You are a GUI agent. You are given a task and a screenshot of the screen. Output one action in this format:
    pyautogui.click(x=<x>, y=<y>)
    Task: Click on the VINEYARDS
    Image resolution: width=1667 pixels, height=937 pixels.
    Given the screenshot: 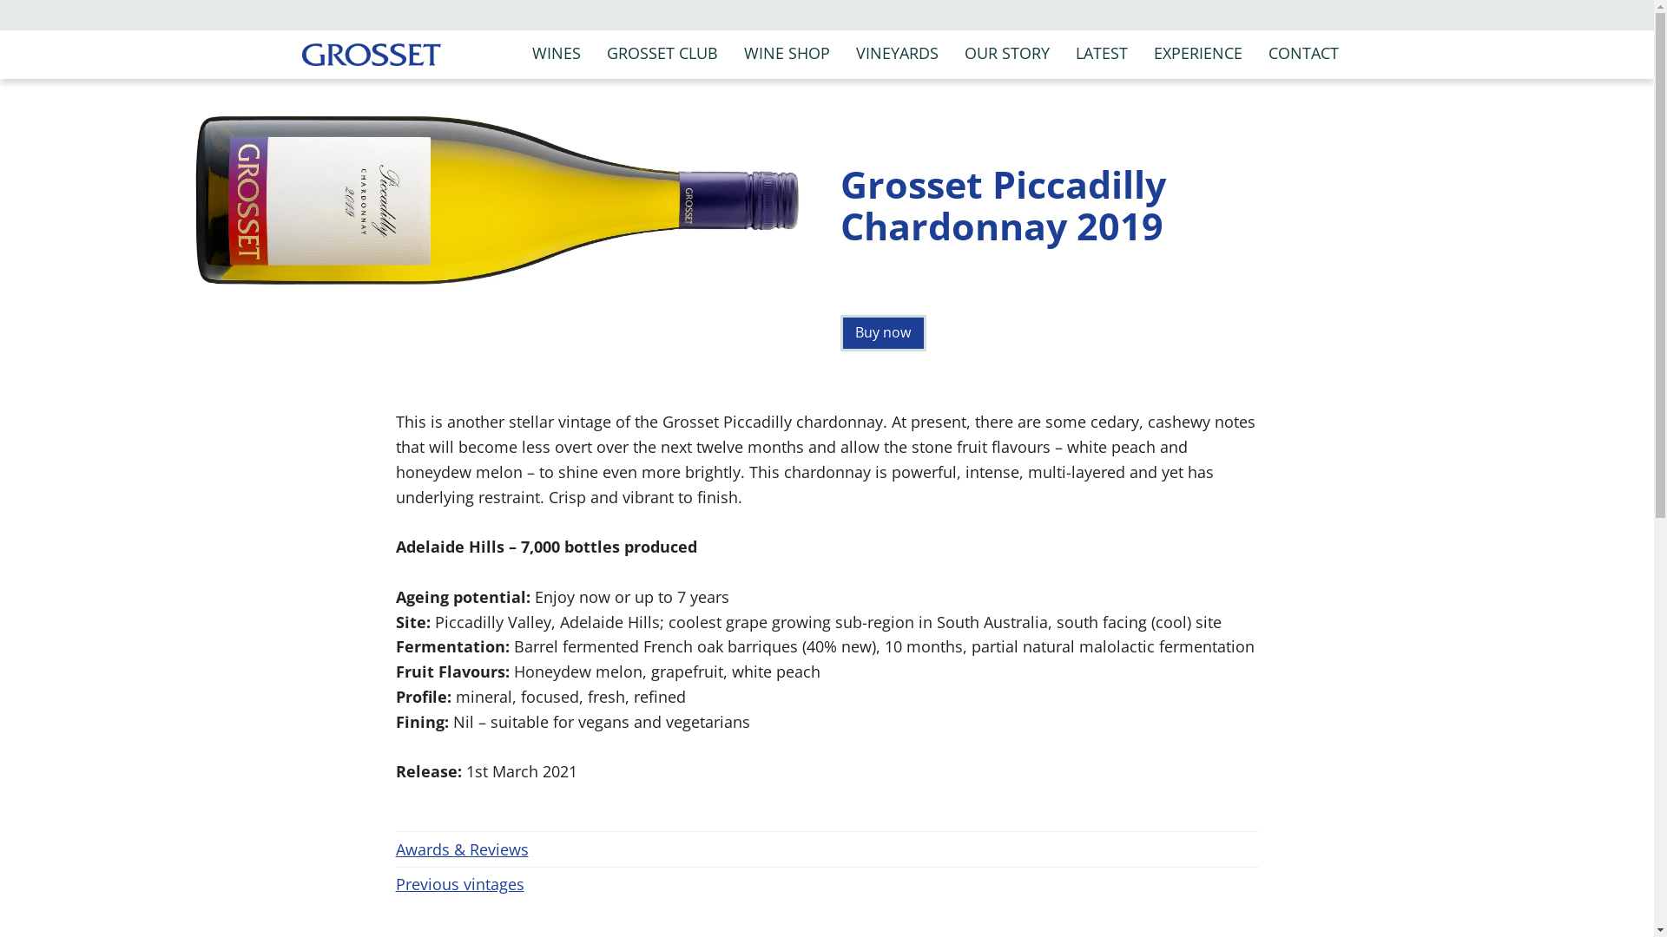 What is the action you would take?
    pyautogui.click(x=898, y=54)
    